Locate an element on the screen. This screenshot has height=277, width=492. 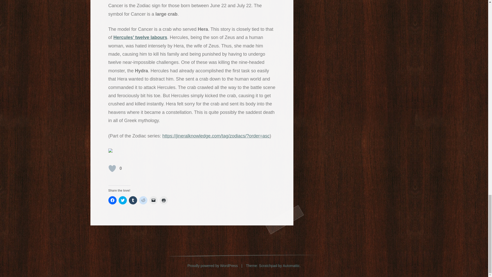
Click to share on Tumblr is located at coordinates (132, 200).